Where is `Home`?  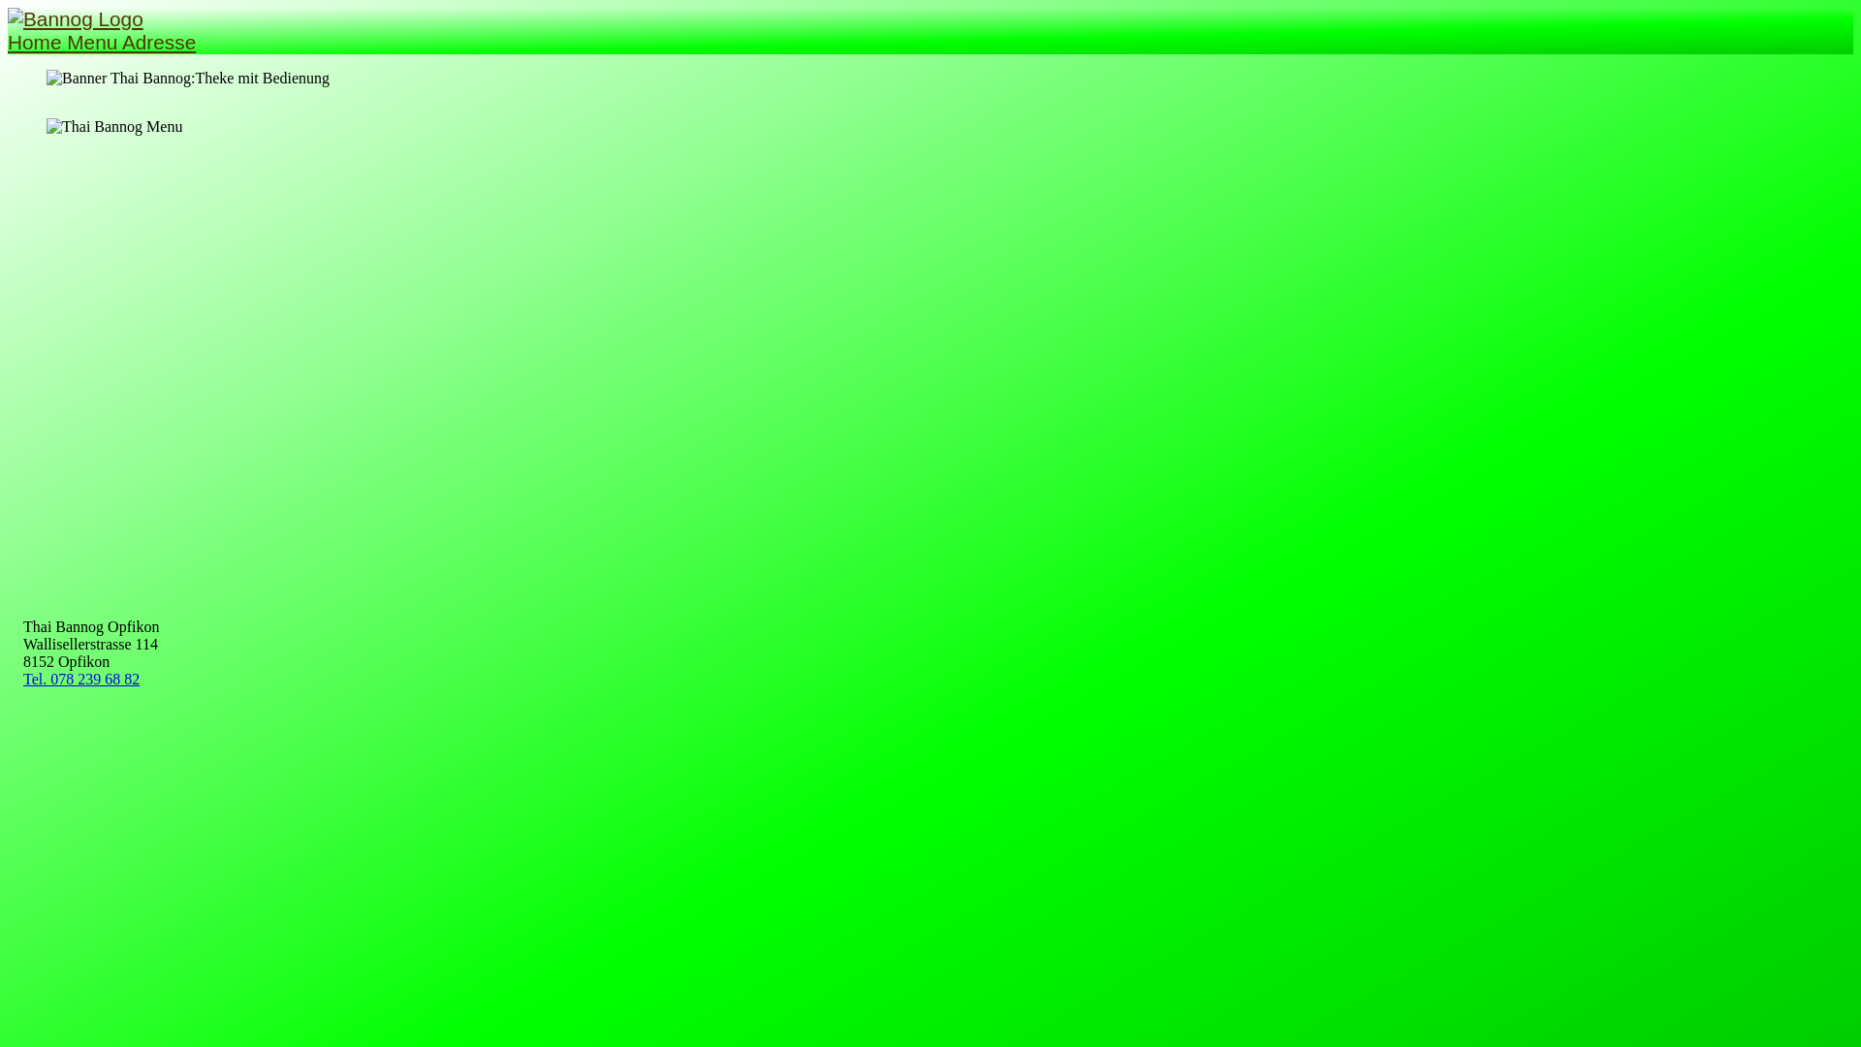 Home is located at coordinates (37, 43).